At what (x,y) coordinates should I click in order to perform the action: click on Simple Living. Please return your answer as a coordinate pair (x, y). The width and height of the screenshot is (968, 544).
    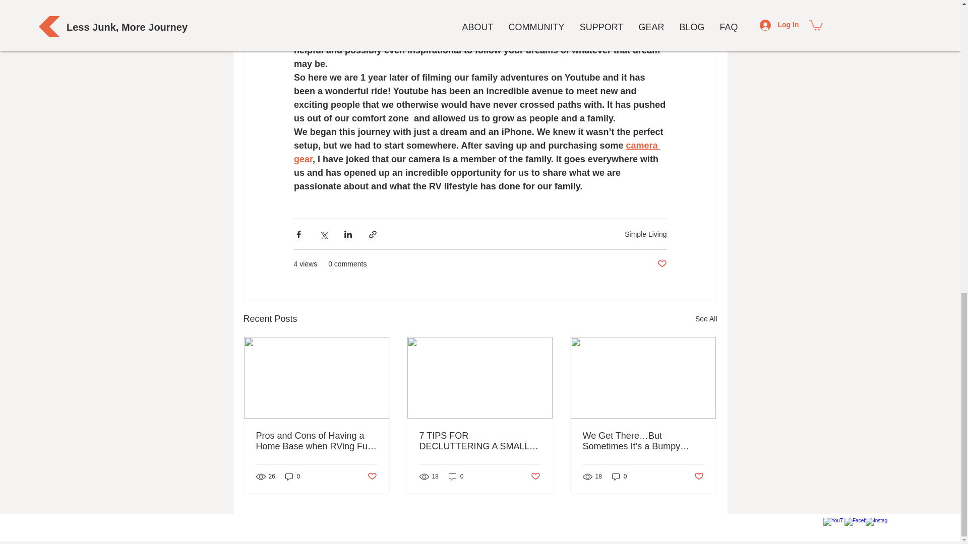
    Looking at the image, I should click on (645, 234).